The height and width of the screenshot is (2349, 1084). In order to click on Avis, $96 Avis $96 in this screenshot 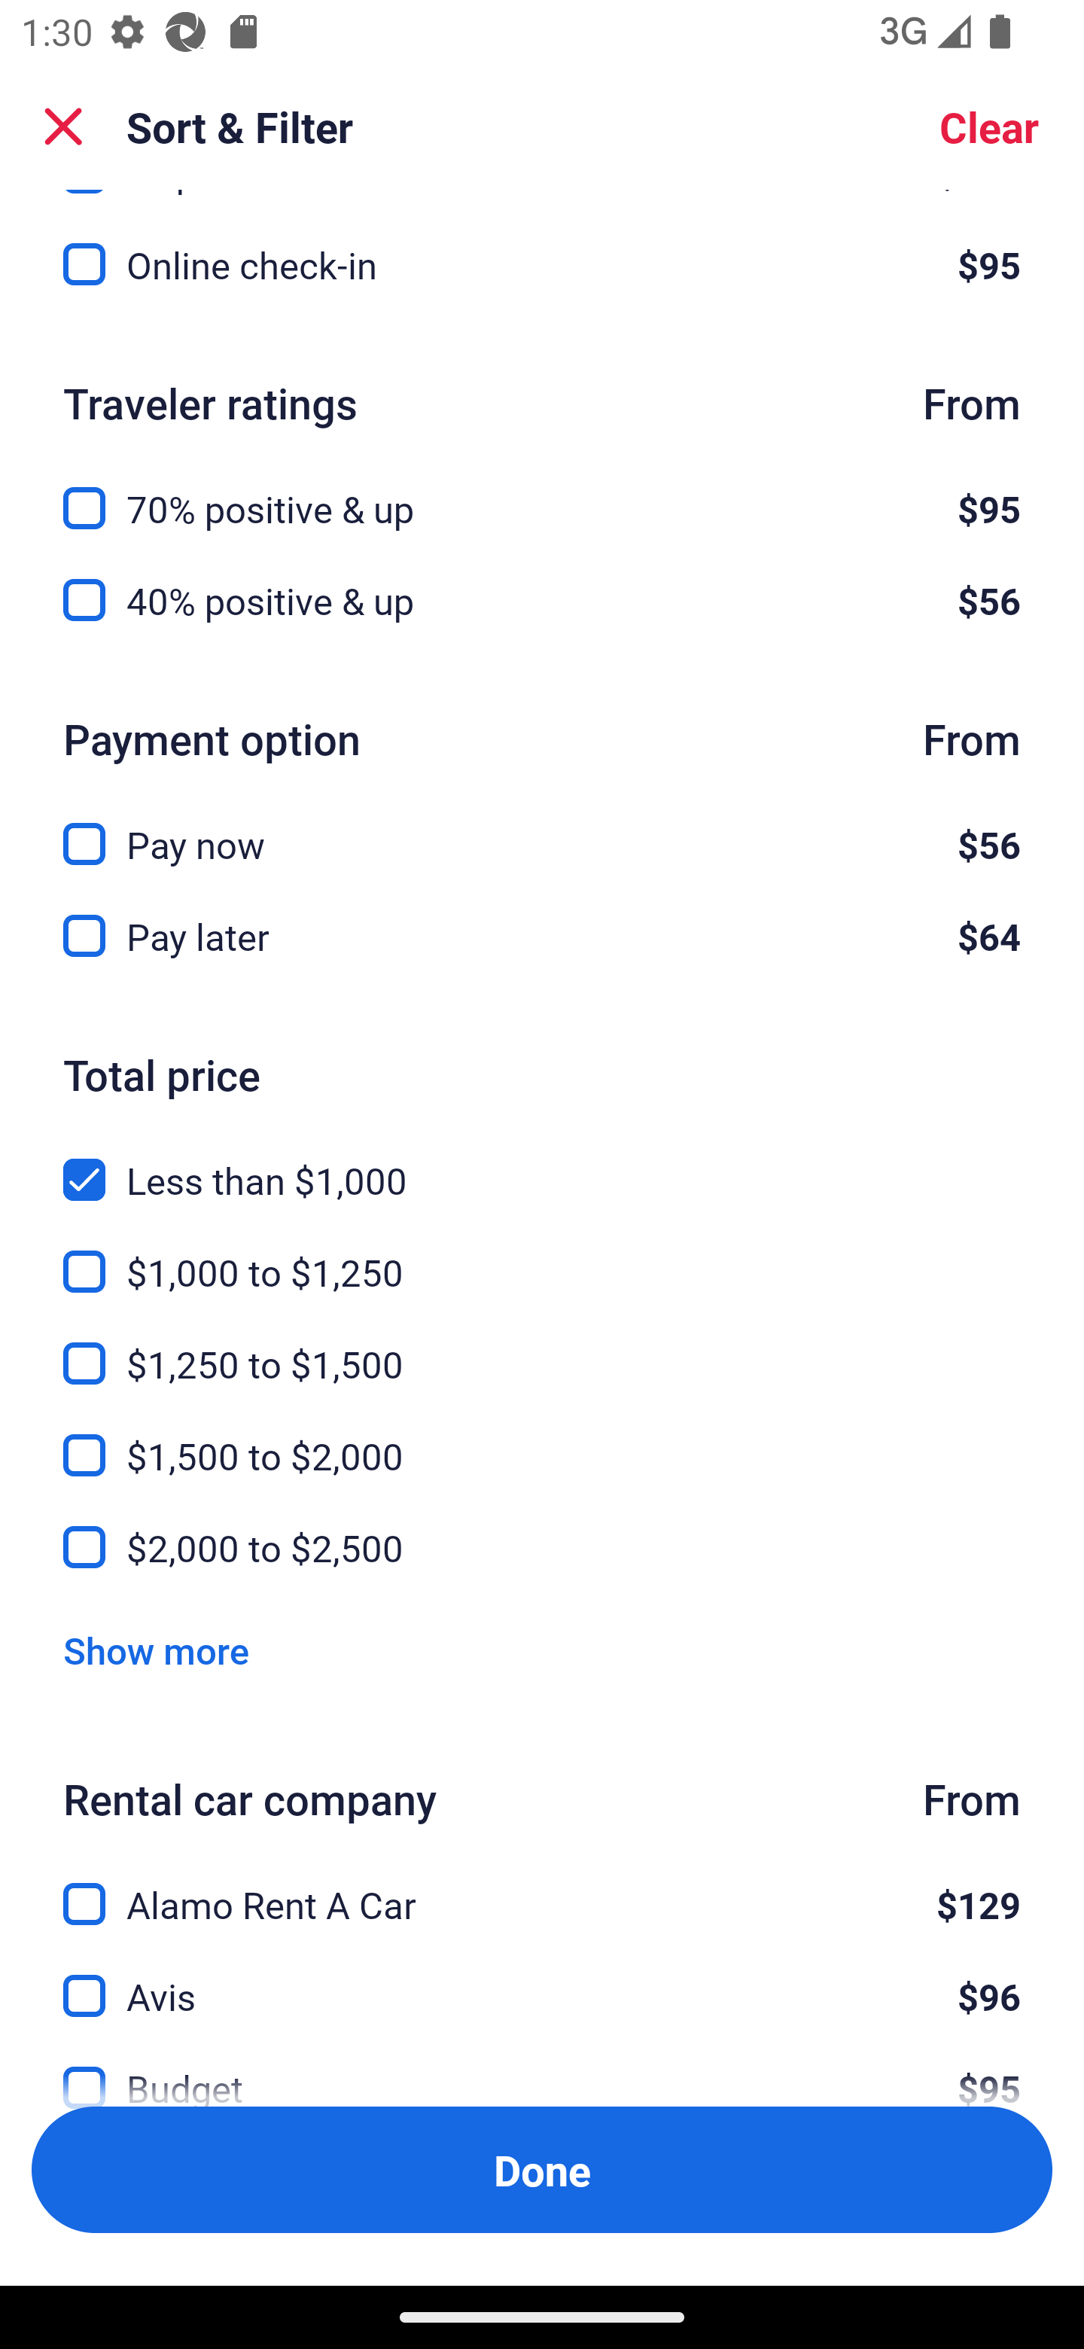, I will do `click(542, 1979)`.